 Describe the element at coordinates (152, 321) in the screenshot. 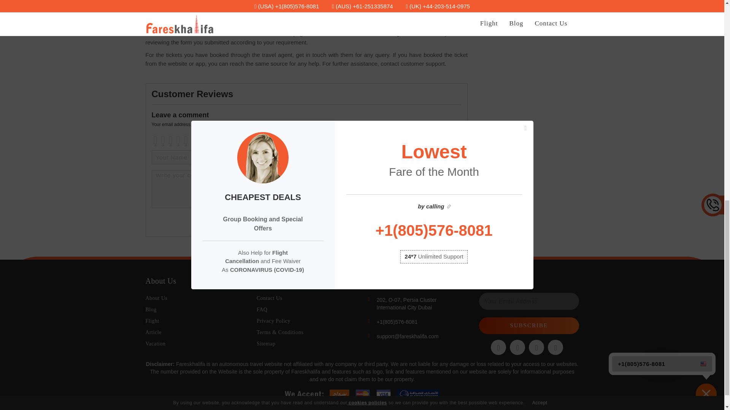

I see `Flight` at that location.